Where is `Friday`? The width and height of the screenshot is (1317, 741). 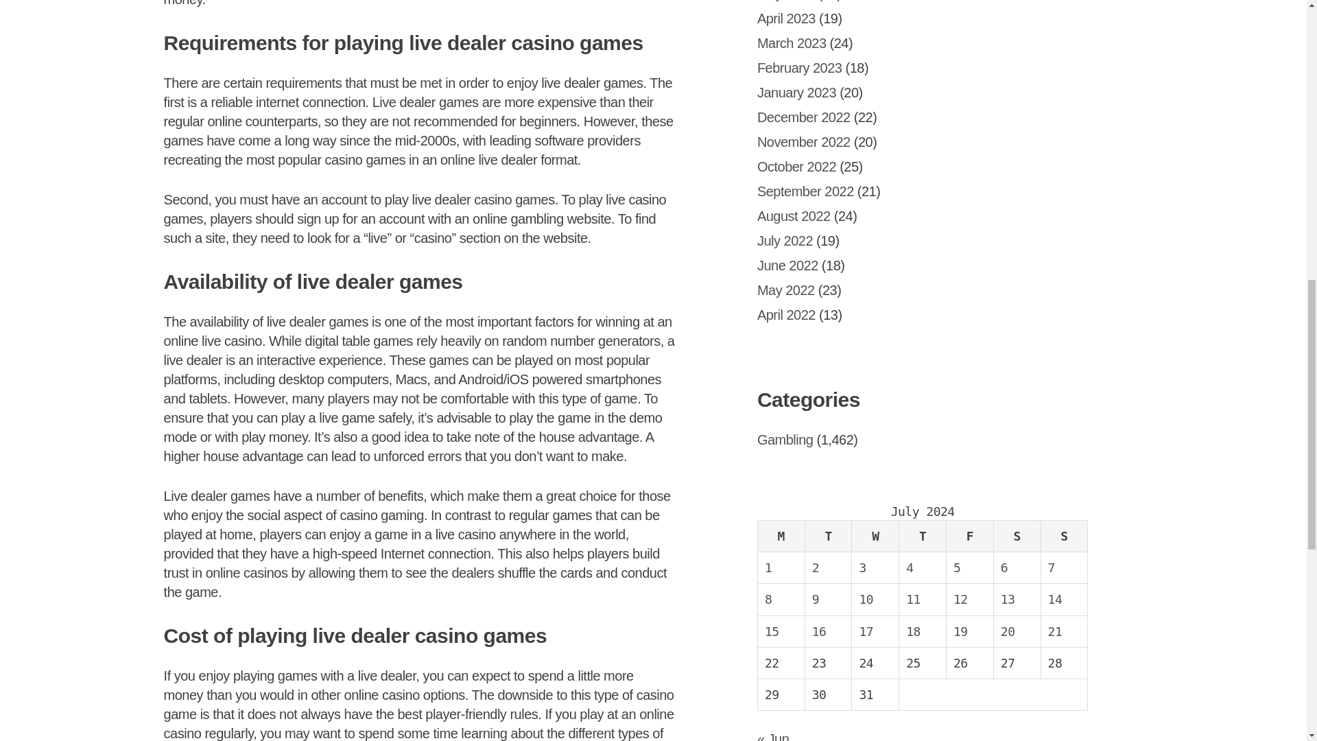 Friday is located at coordinates (970, 535).